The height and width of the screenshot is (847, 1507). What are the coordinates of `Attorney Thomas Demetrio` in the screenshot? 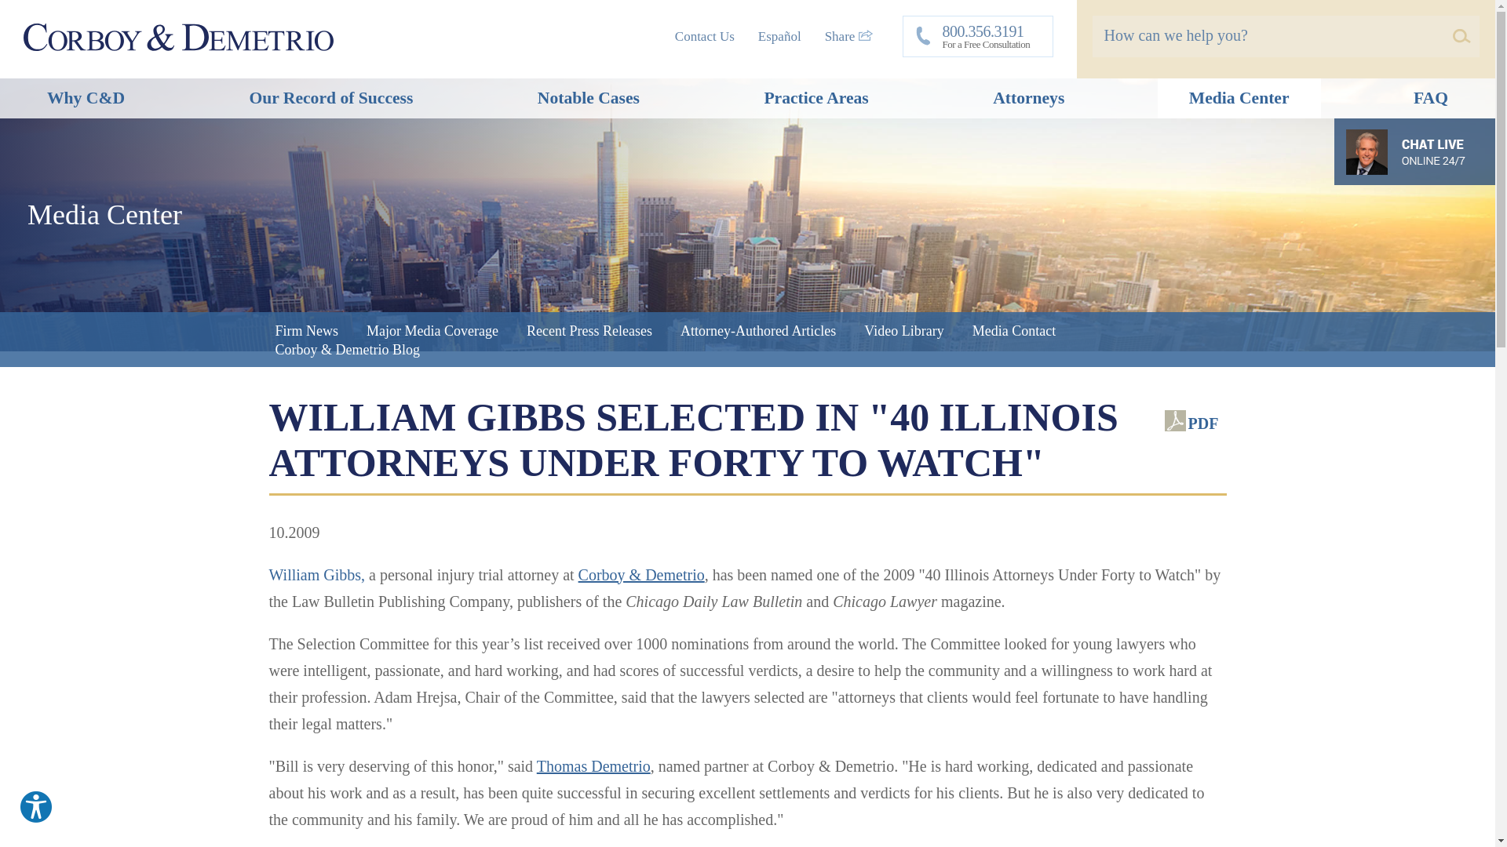 It's located at (1014, 331).